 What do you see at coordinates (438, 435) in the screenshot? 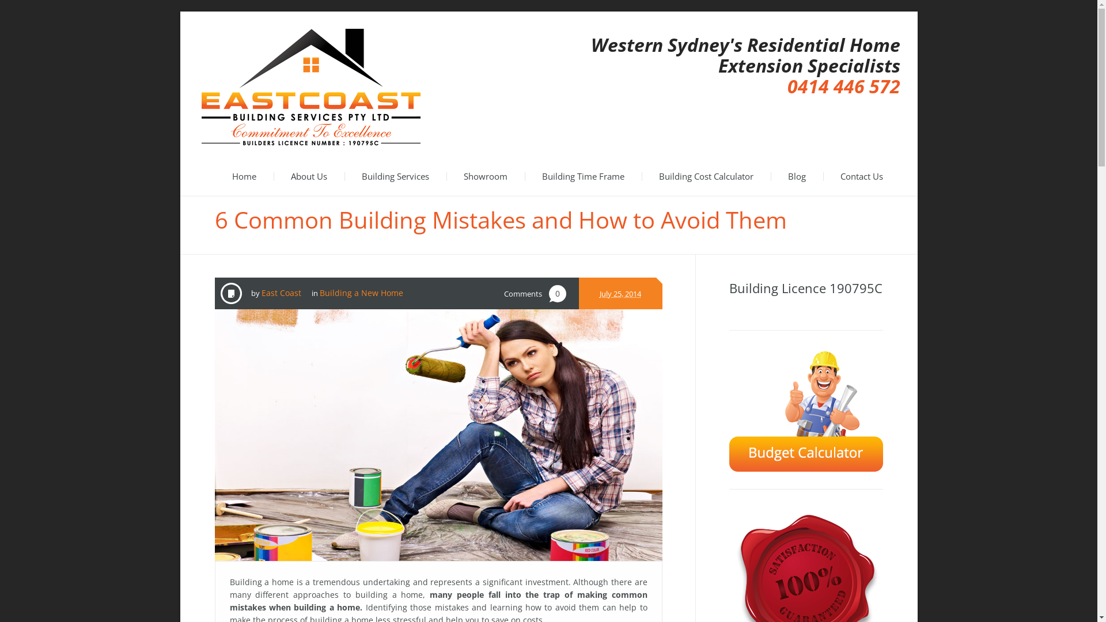
I see `6 Common Building Mistakes and How to Avoid Them` at bounding box center [438, 435].